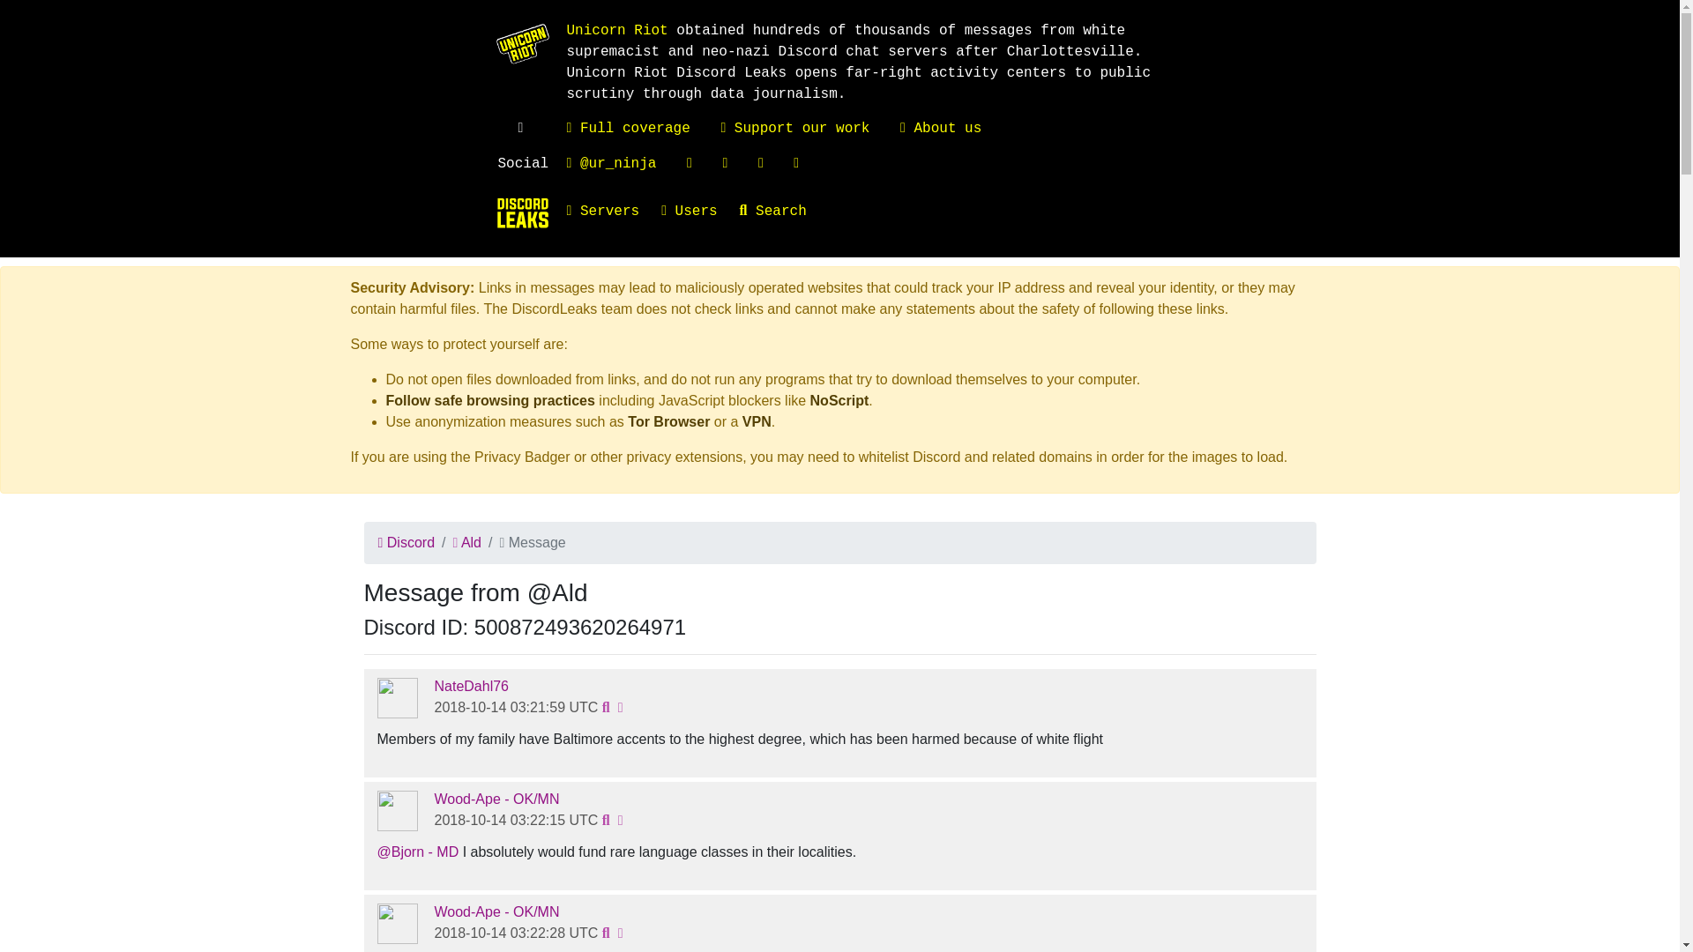 The image size is (1693, 952). What do you see at coordinates (466, 542) in the screenshot?
I see `Ald` at bounding box center [466, 542].